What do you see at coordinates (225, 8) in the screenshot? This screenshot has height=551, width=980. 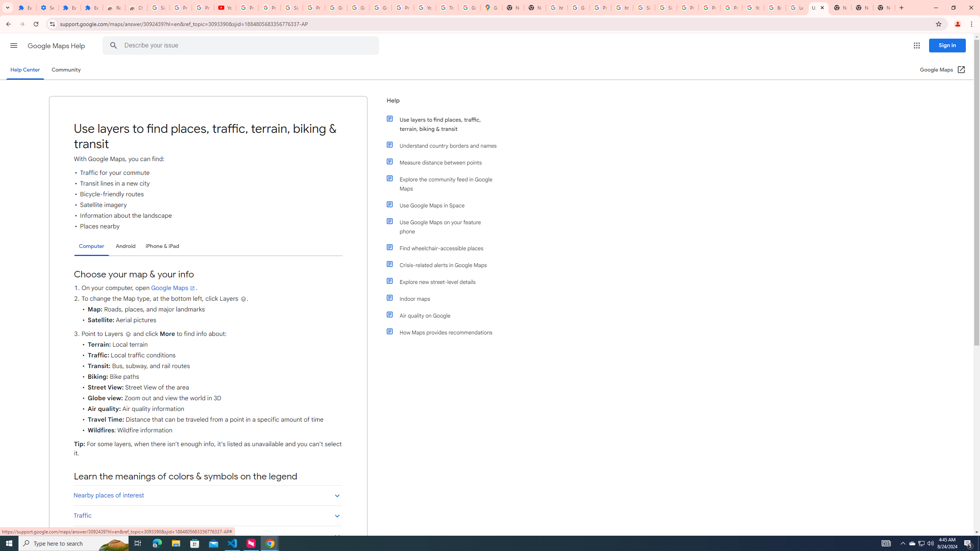 I see `YouTube` at bounding box center [225, 8].